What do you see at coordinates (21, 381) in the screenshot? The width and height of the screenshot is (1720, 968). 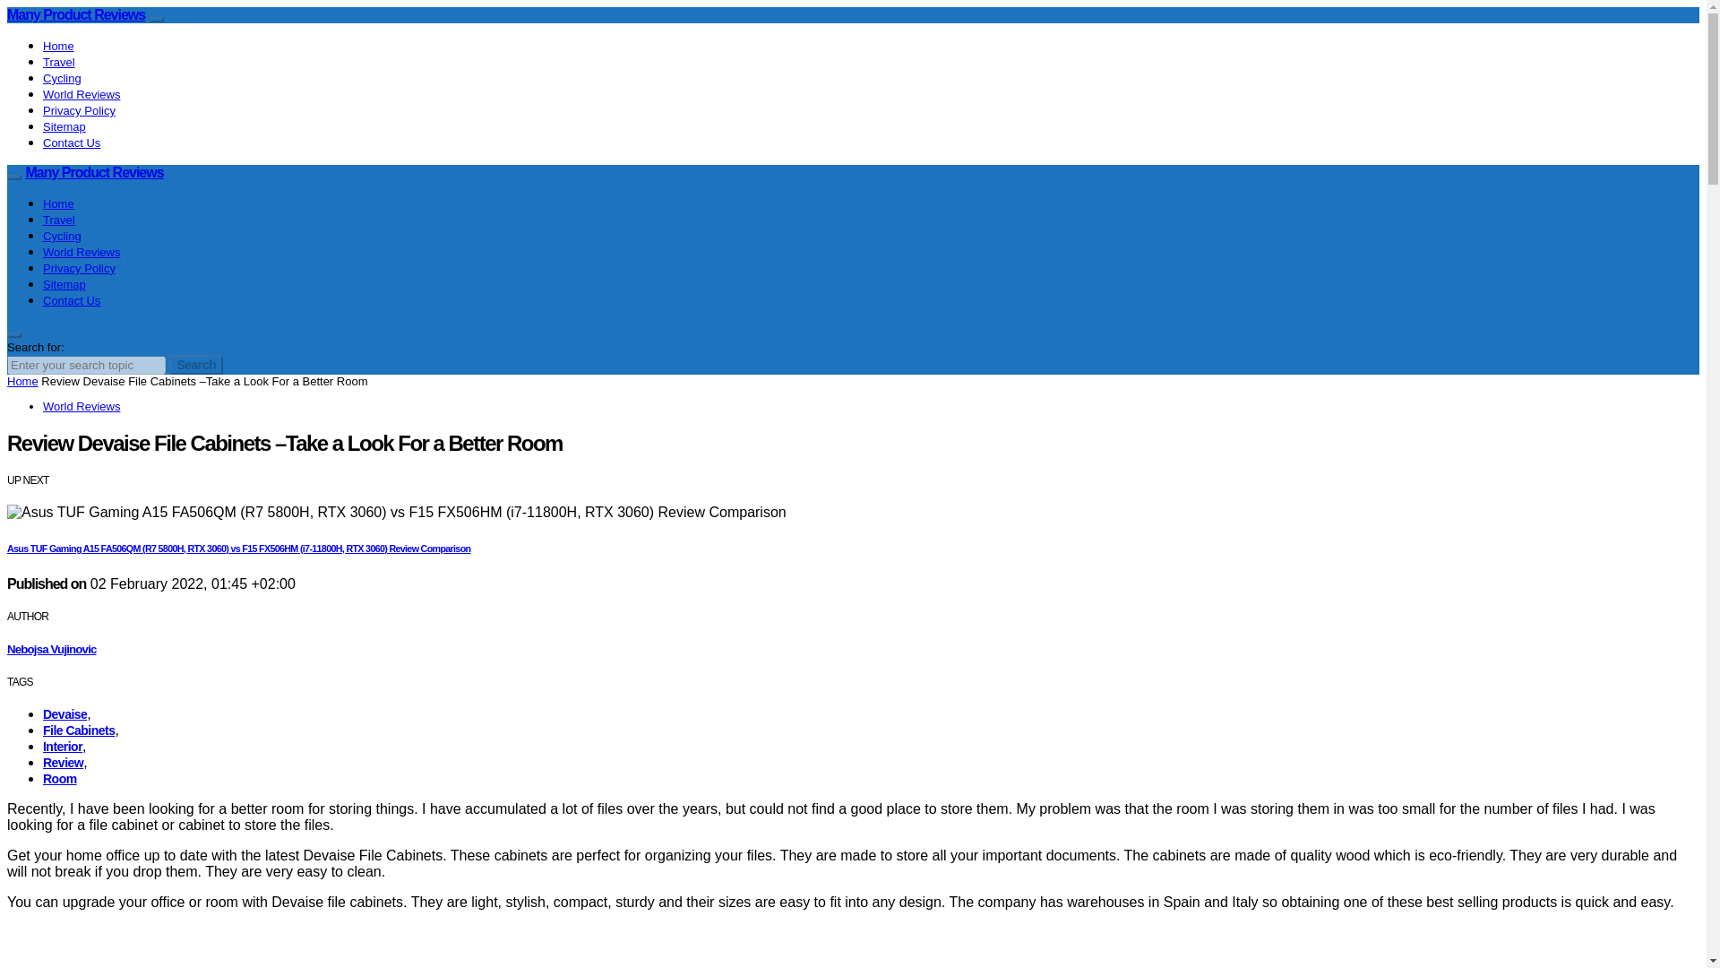 I see `Home` at bounding box center [21, 381].